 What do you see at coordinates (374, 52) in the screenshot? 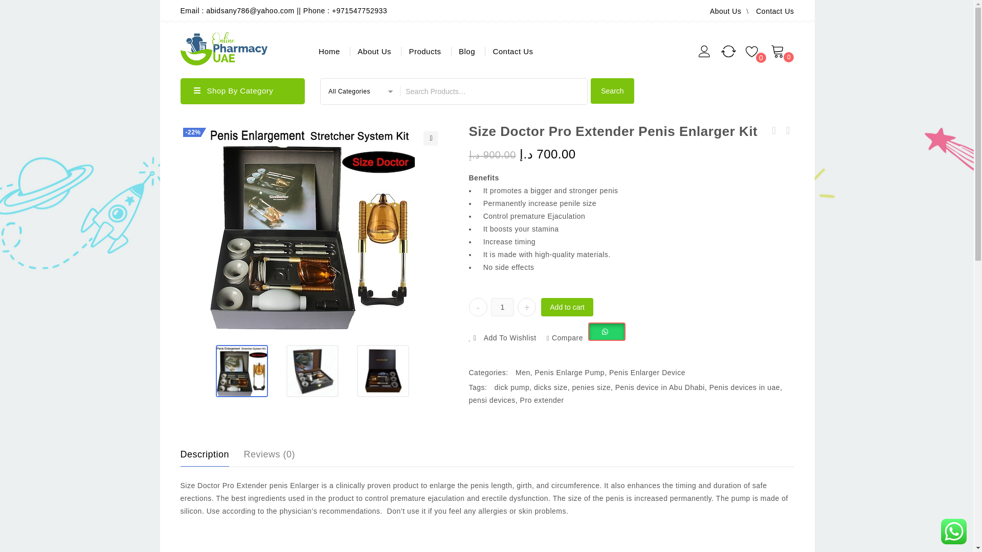
I see `About Us` at bounding box center [374, 52].